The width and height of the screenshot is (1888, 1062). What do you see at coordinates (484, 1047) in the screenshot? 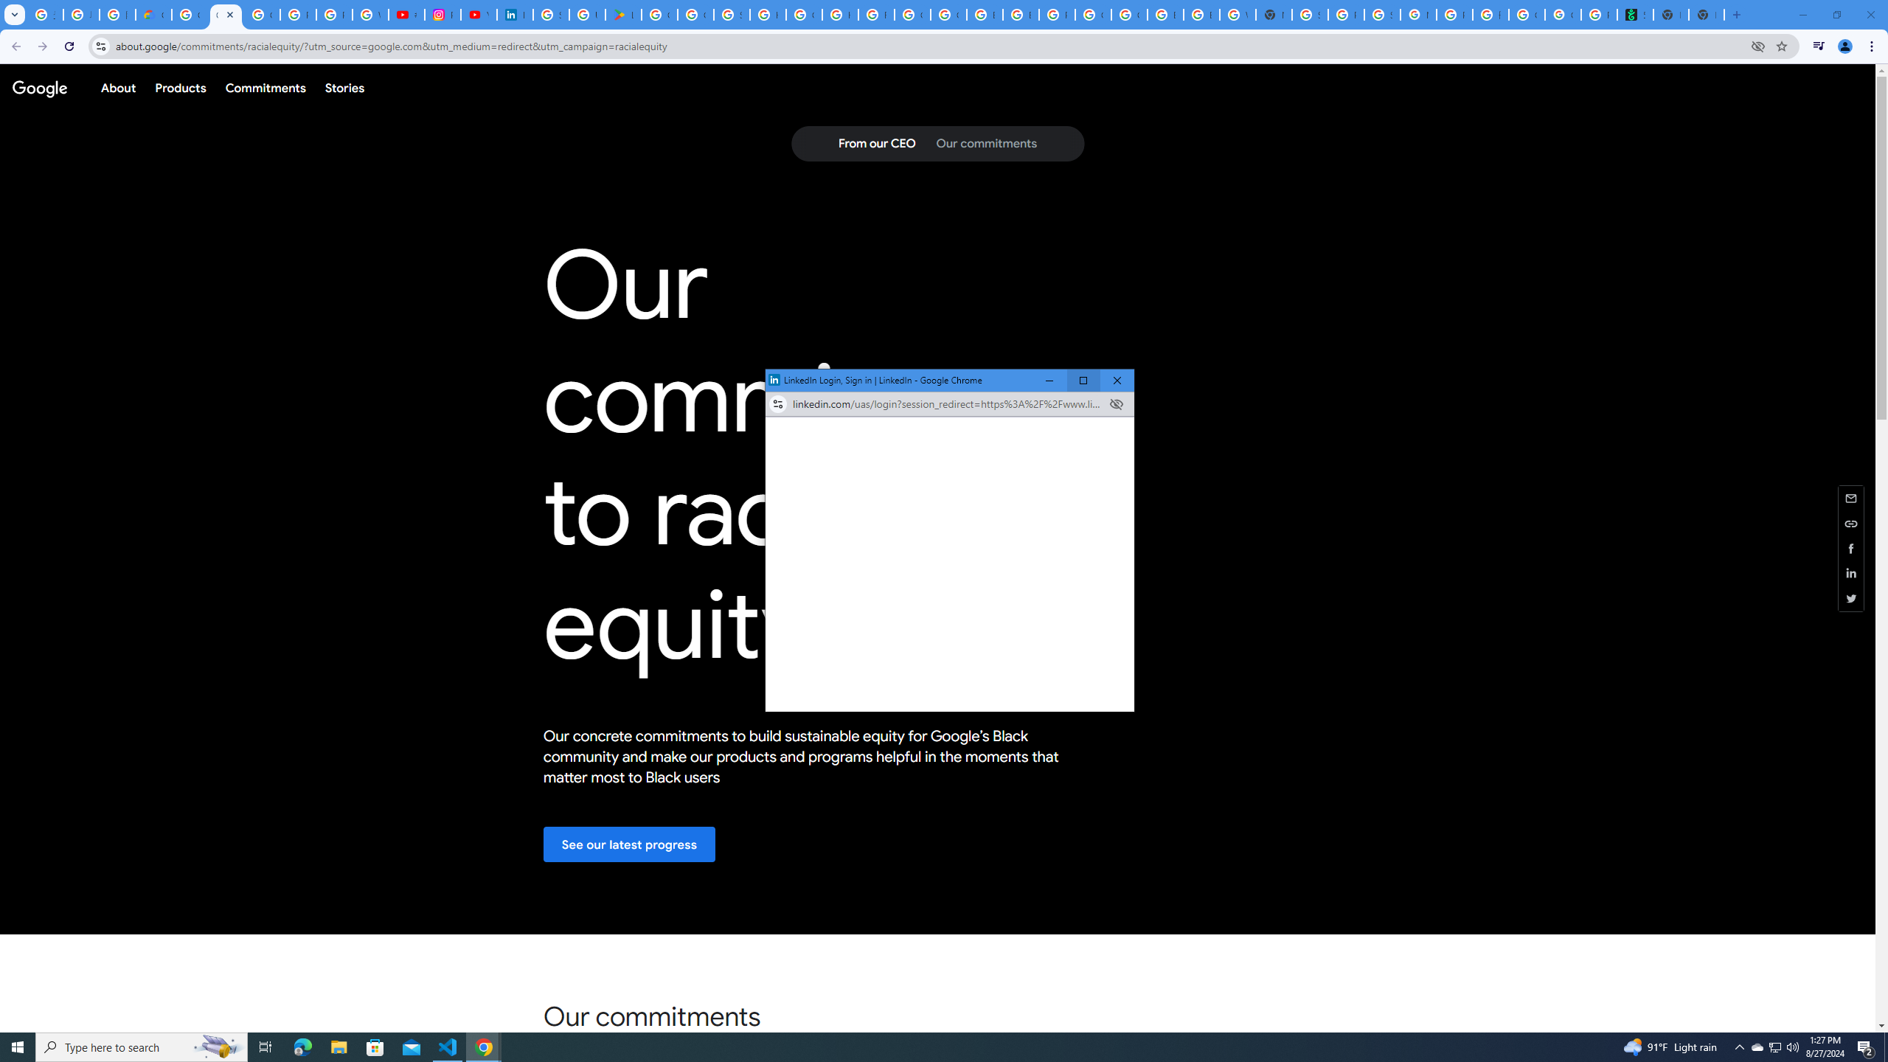
I see `Google Chrome - 2 running windows` at bounding box center [484, 1047].